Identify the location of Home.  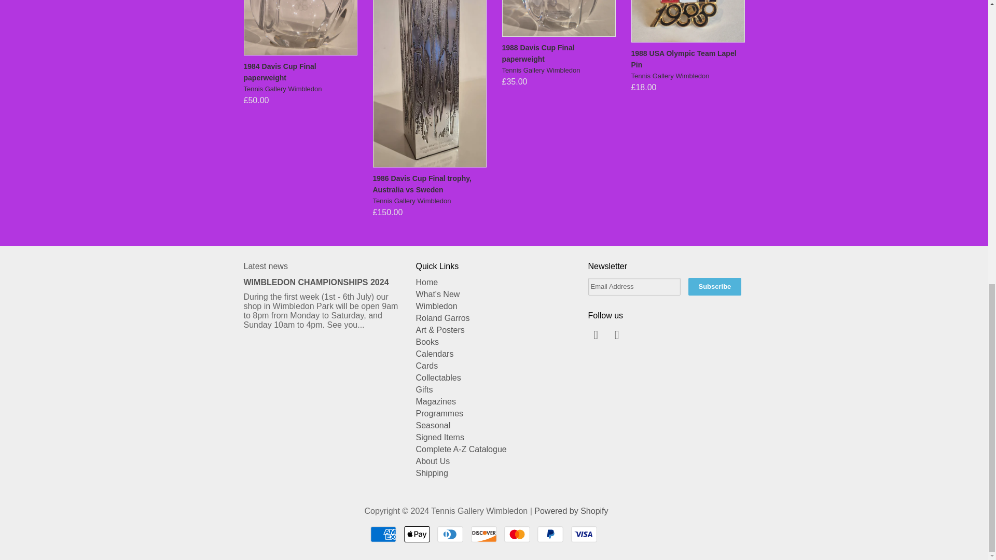
(427, 282).